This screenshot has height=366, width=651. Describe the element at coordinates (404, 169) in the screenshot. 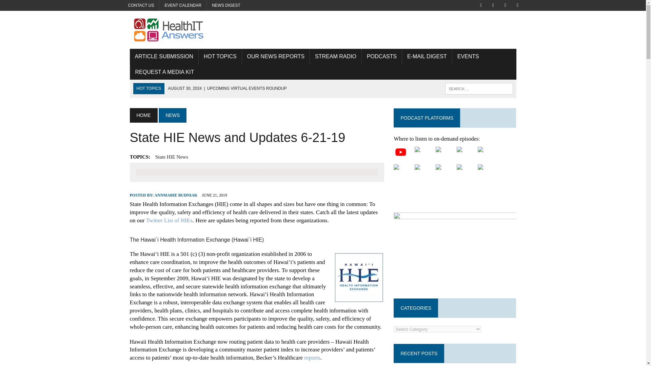

I see `Amazon-Music` at that location.